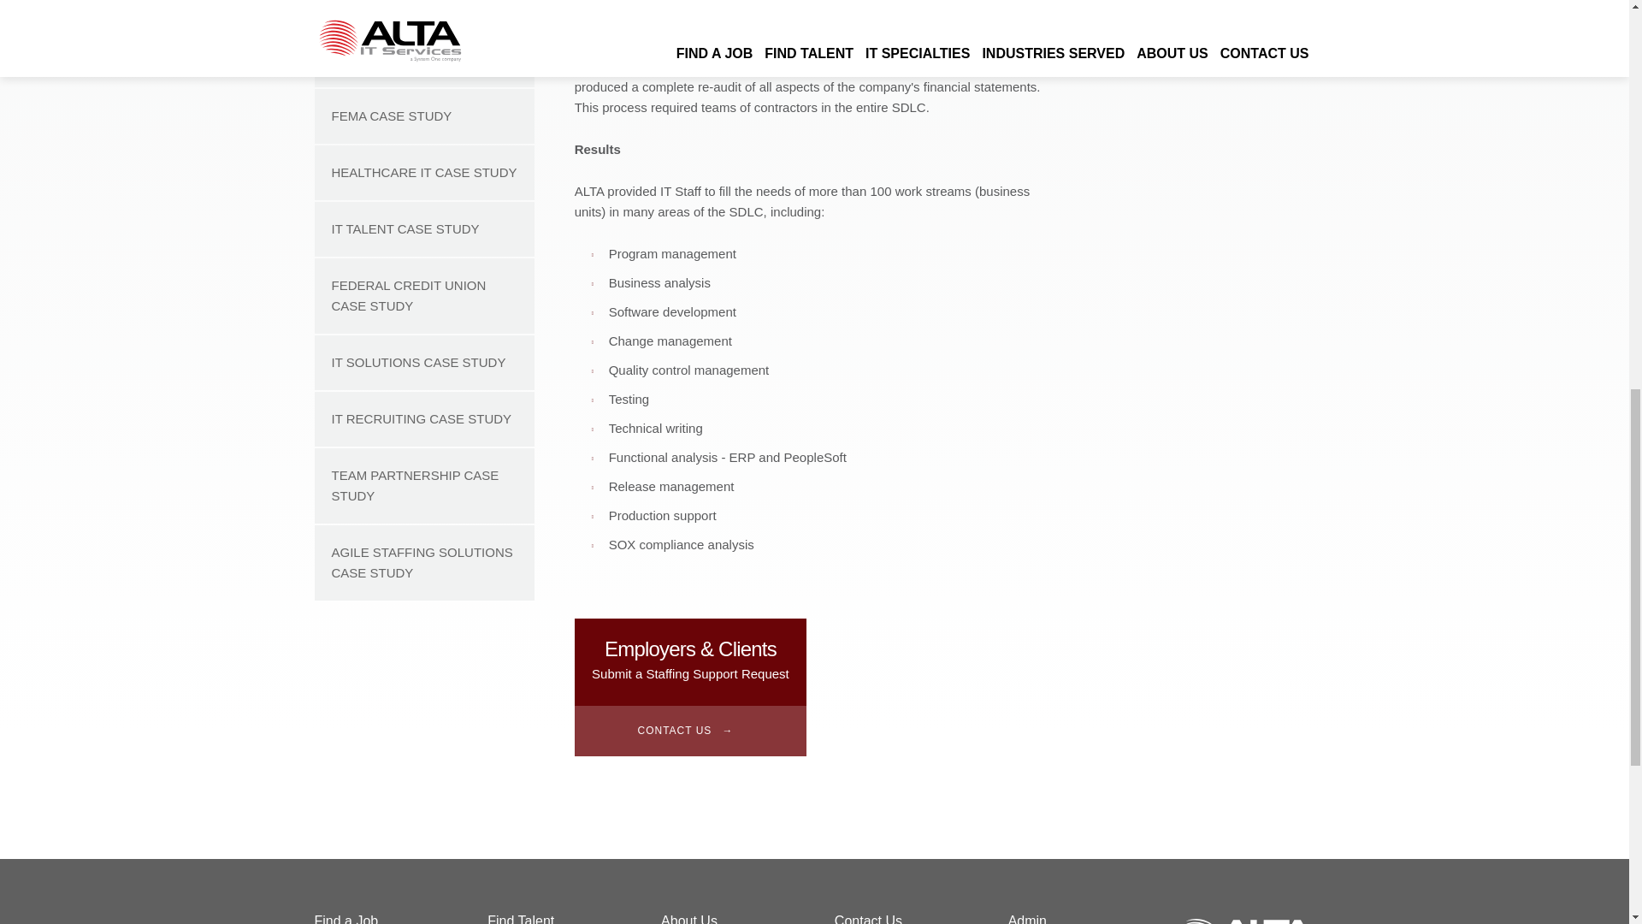  What do you see at coordinates (424, 116) in the screenshot?
I see `FEMA CASE STUDY` at bounding box center [424, 116].